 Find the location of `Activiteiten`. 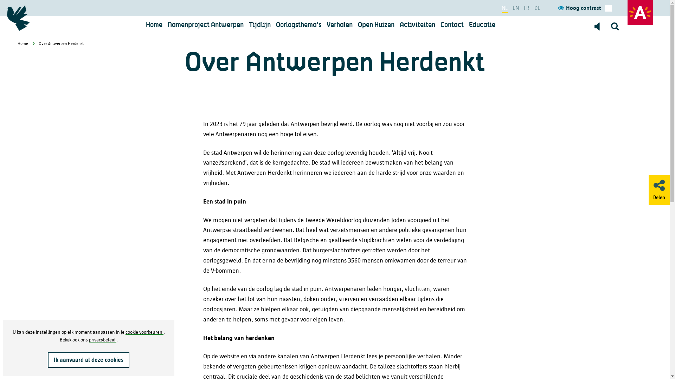

Activiteiten is located at coordinates (417, 25).